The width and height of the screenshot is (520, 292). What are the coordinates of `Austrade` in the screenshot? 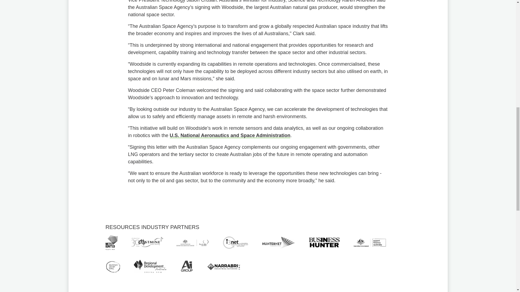 It's located at (192, 243).